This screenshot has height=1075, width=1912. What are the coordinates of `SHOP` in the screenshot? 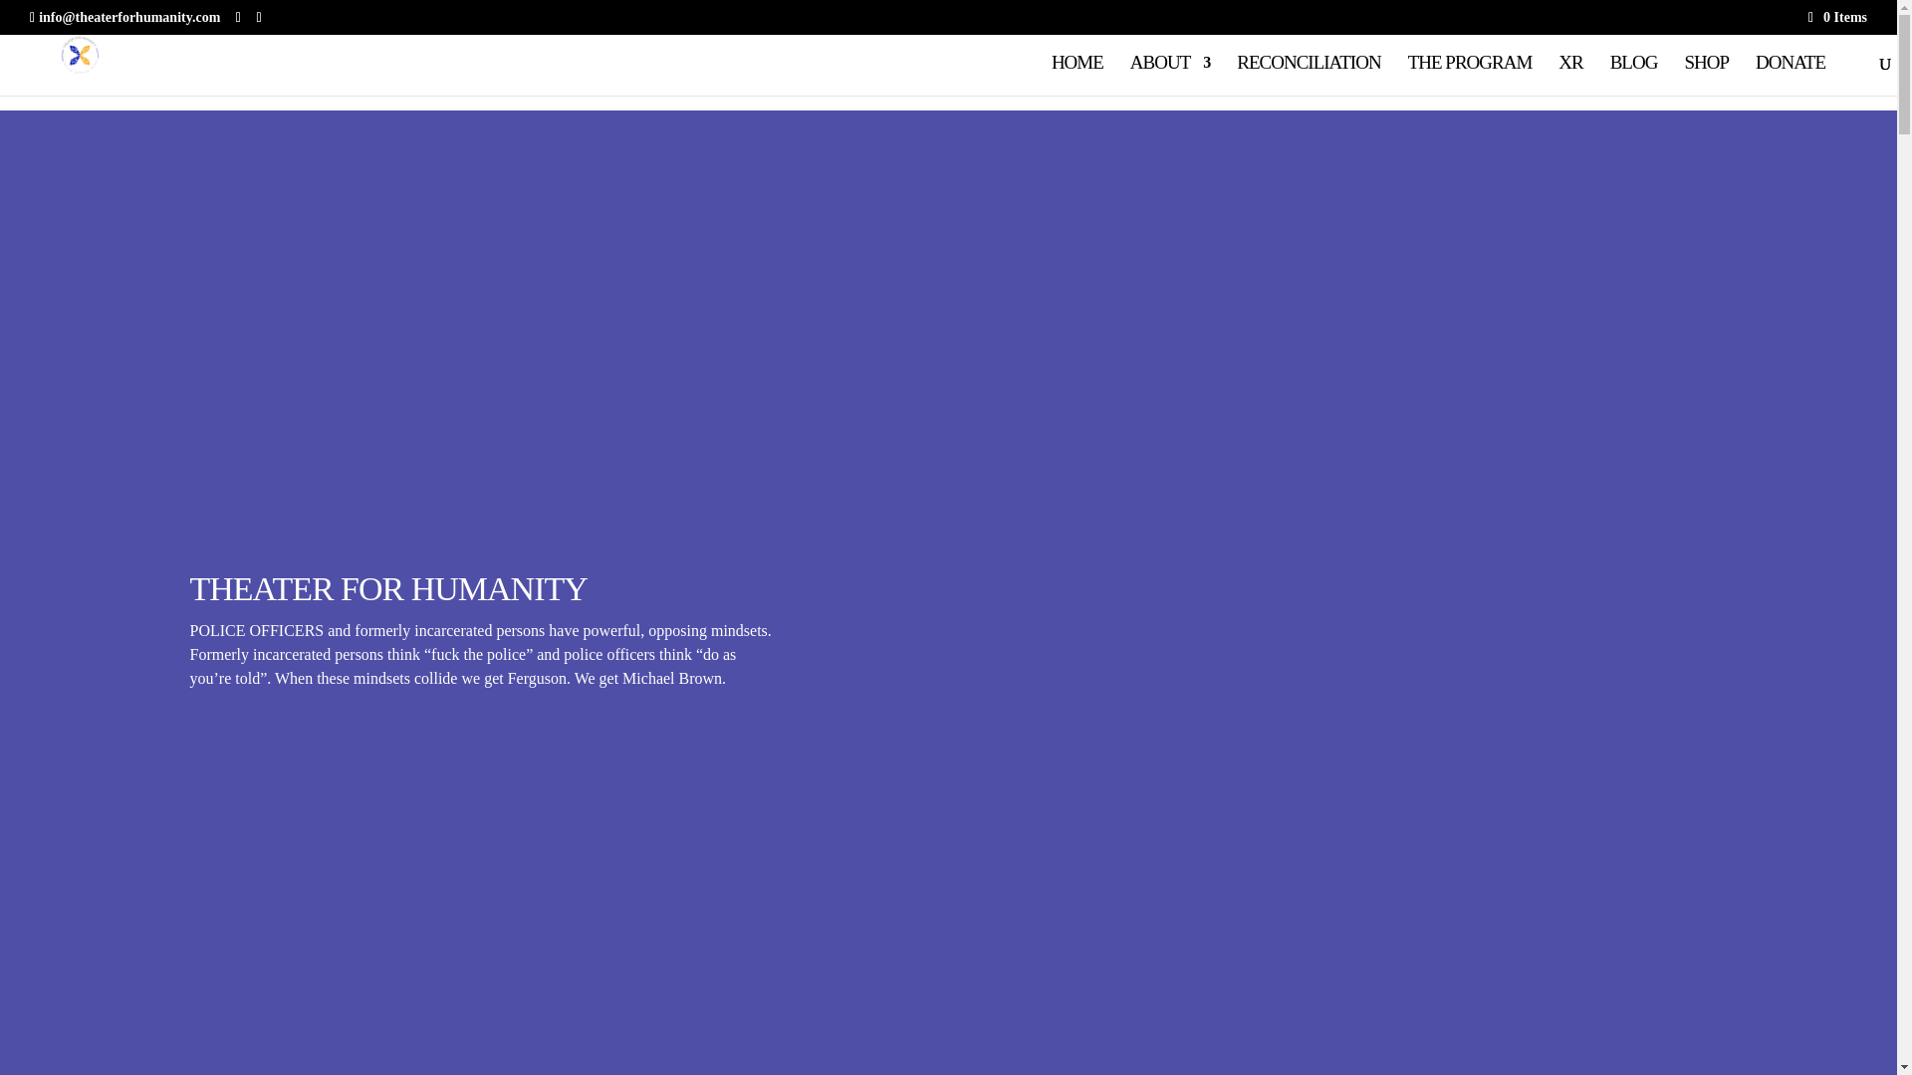 It's located at (1706, 76).